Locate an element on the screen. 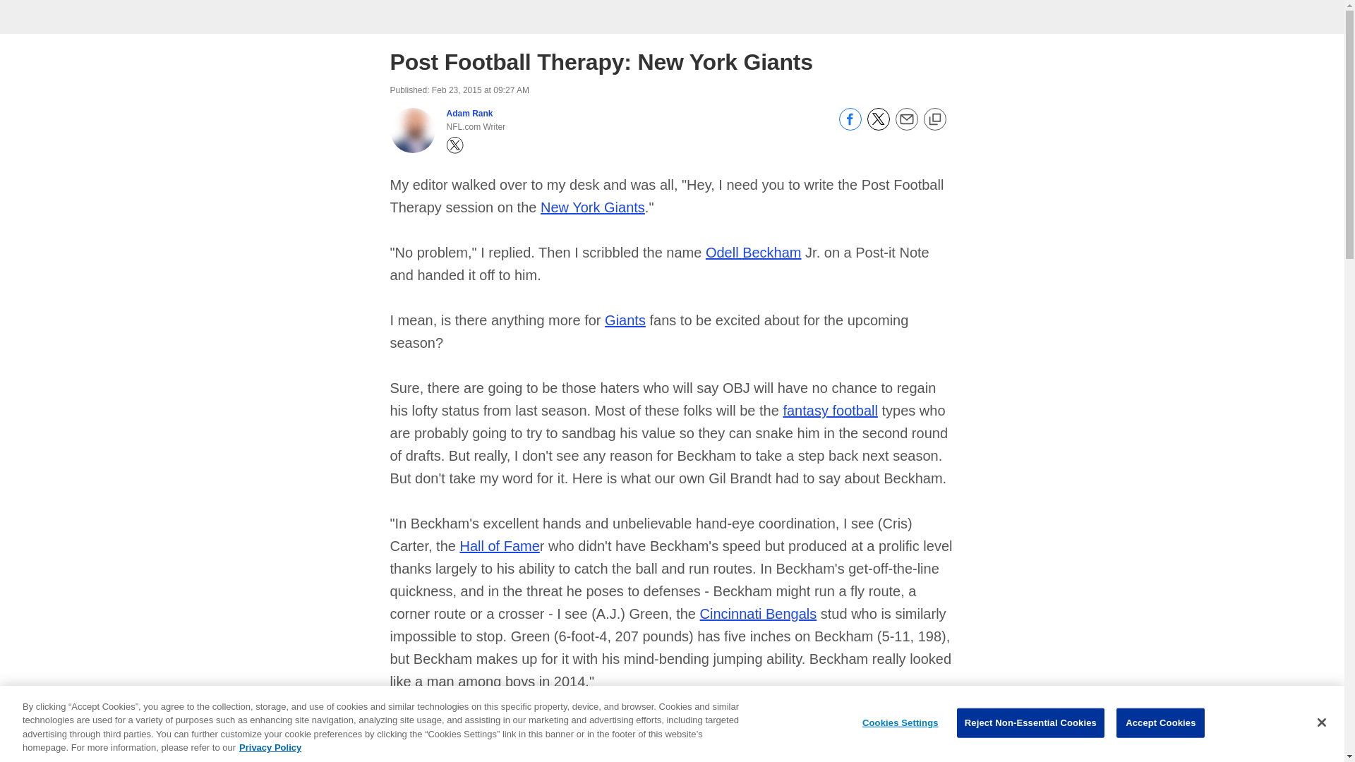  New York Giants is located at coordinates (593, 207).